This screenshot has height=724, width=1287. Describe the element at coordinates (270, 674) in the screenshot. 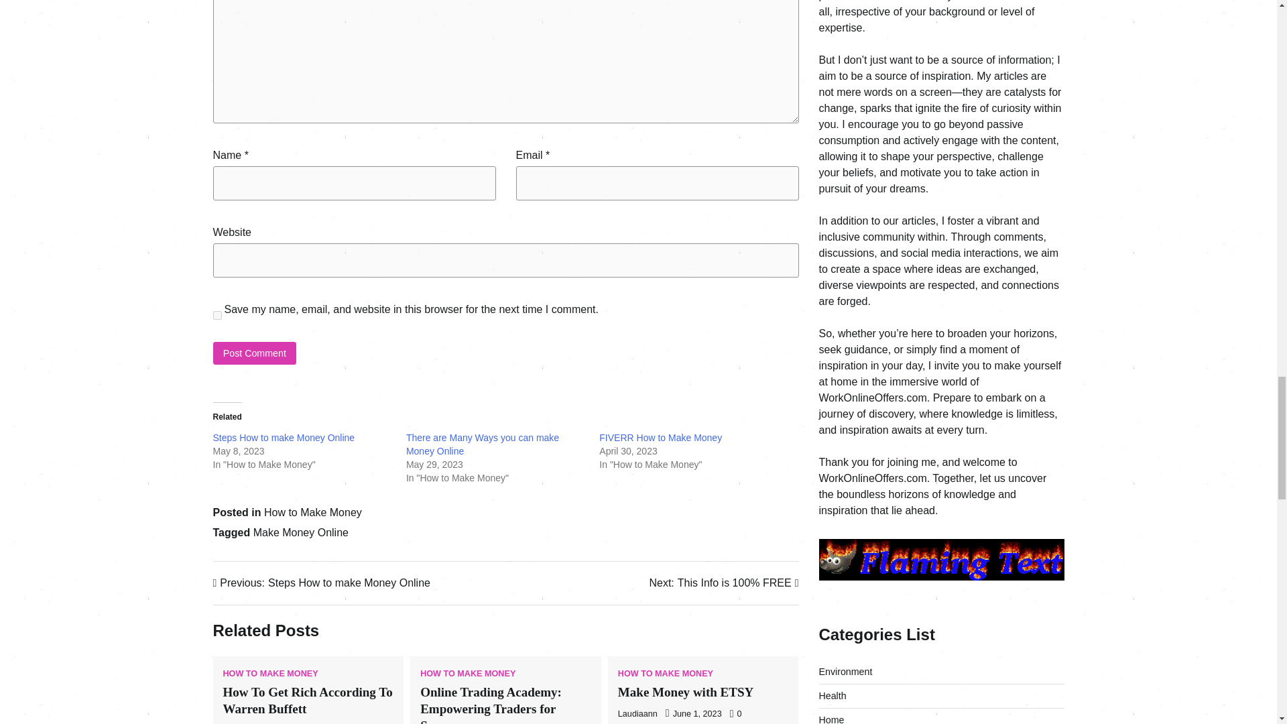

I see `Post Comment` at that location.